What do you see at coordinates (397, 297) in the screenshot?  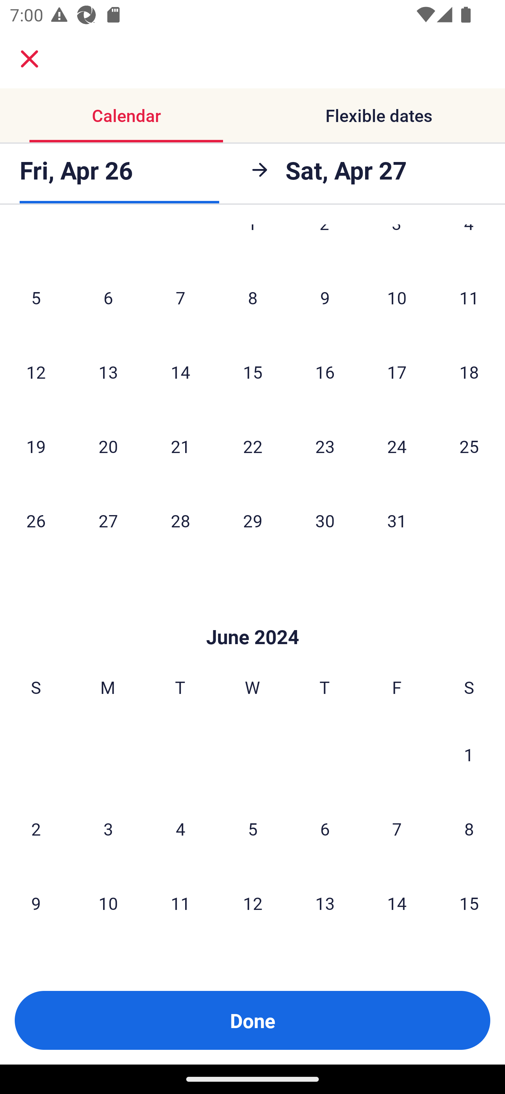 I see `10 Friday, May 10, 2024` at bounding box center [397, 297].